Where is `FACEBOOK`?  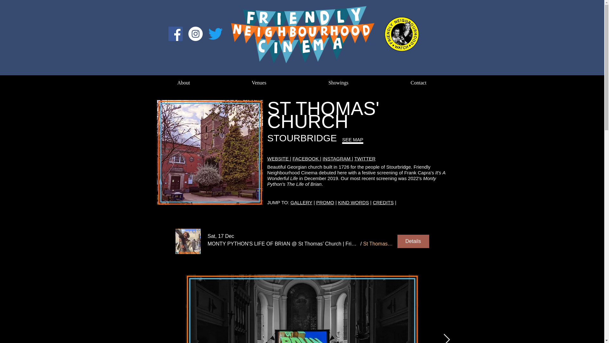 FACEBOOK is located at coordinates (306, 158).